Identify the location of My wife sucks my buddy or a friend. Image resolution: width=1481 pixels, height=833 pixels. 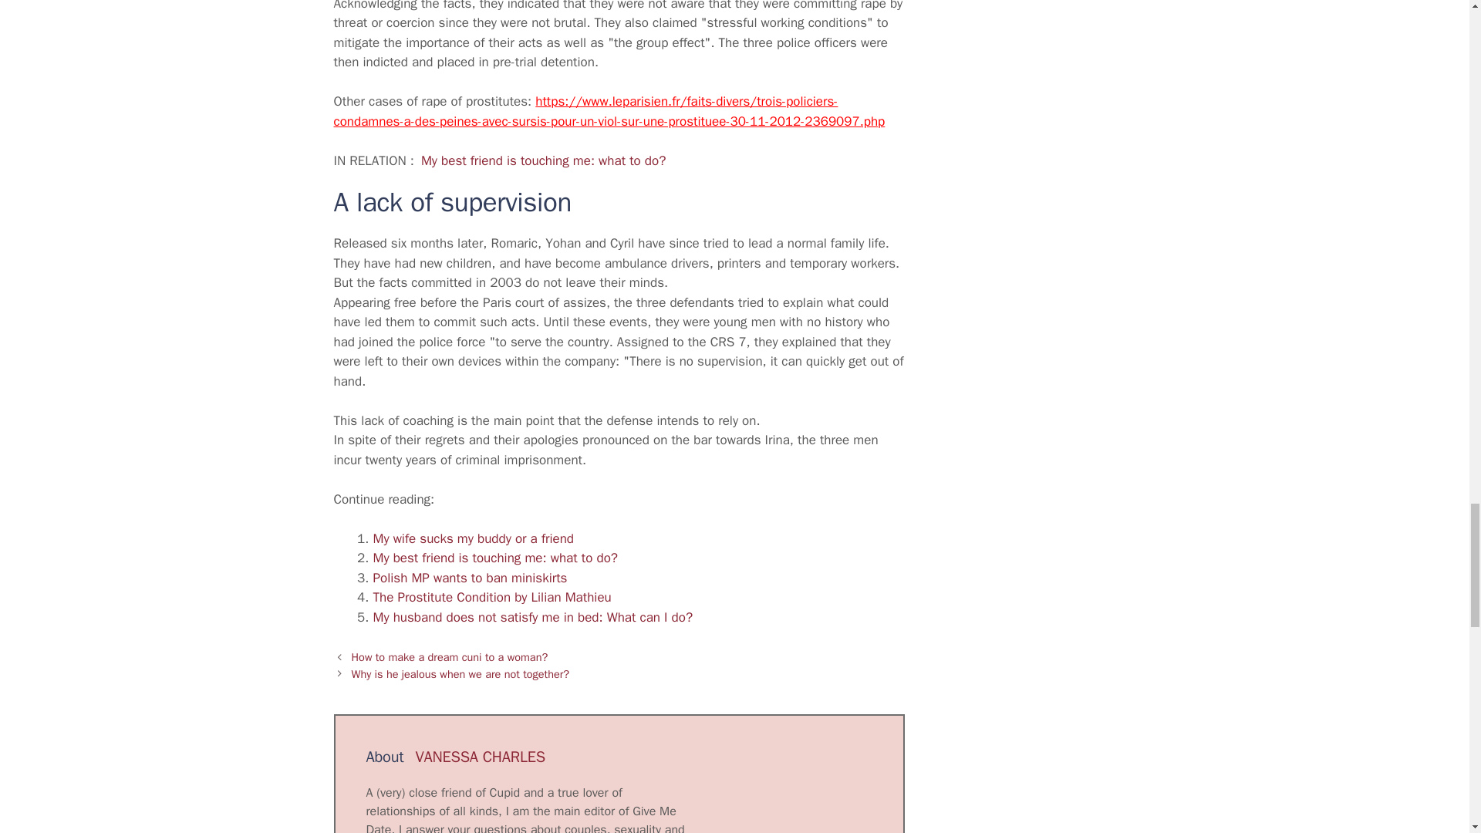
(474, 538).